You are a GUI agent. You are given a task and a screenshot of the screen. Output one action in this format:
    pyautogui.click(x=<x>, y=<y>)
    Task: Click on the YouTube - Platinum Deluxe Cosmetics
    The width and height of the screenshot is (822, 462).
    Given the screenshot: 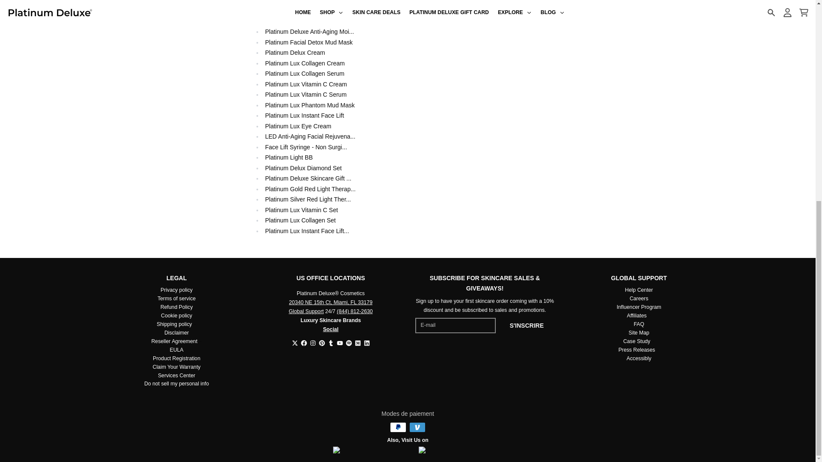 What is the action you would take?
    pyautogui.click(x=339, y=343)
    